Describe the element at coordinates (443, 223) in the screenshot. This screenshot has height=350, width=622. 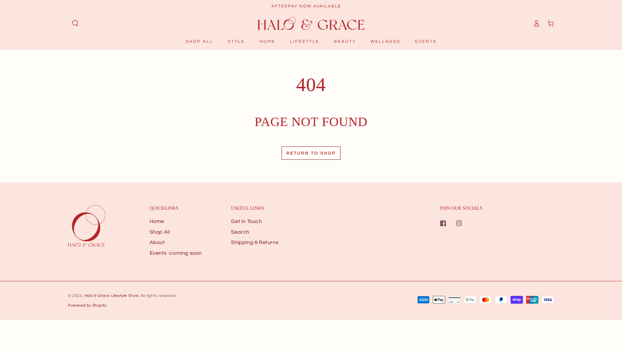
I see `Facebook` at that location.